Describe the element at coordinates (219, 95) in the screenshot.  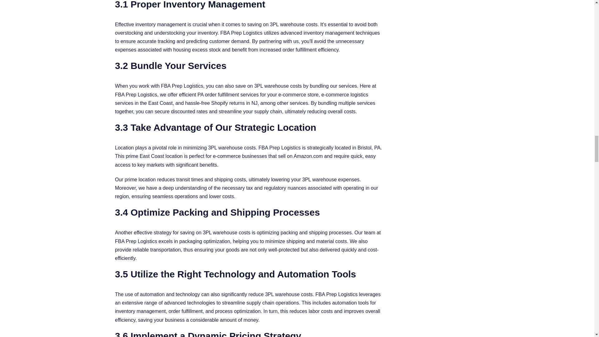
I see `efficient PA order fulfillment services` at that location.